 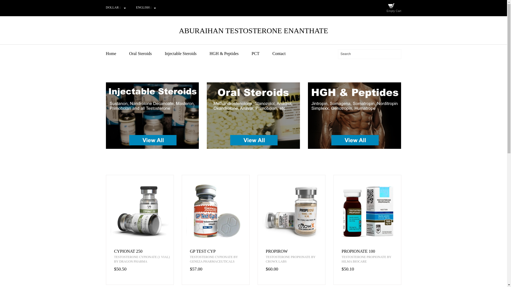 What do you see at coordinates (186, 54) in the screenshot?
I see `Injectable Steroids` at bounding box center [186, 54].